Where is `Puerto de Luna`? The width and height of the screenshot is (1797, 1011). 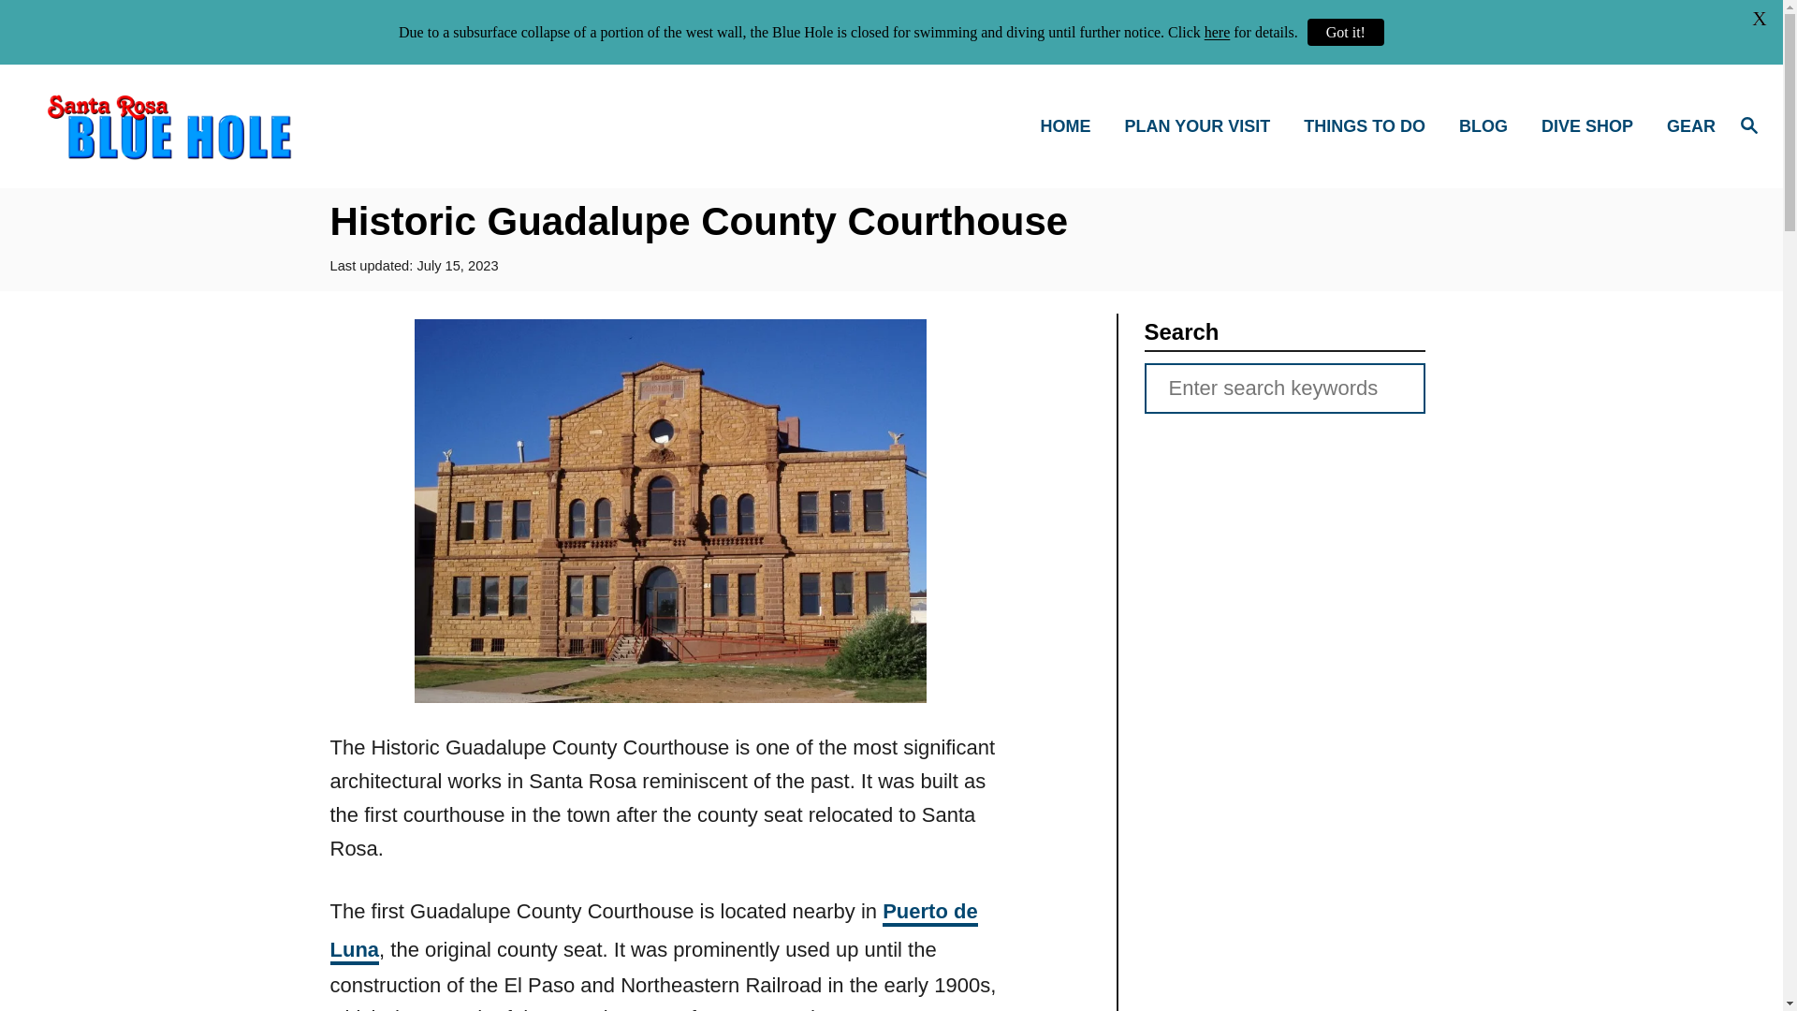
Puerto de Luna is located at coordinates (653, 932).